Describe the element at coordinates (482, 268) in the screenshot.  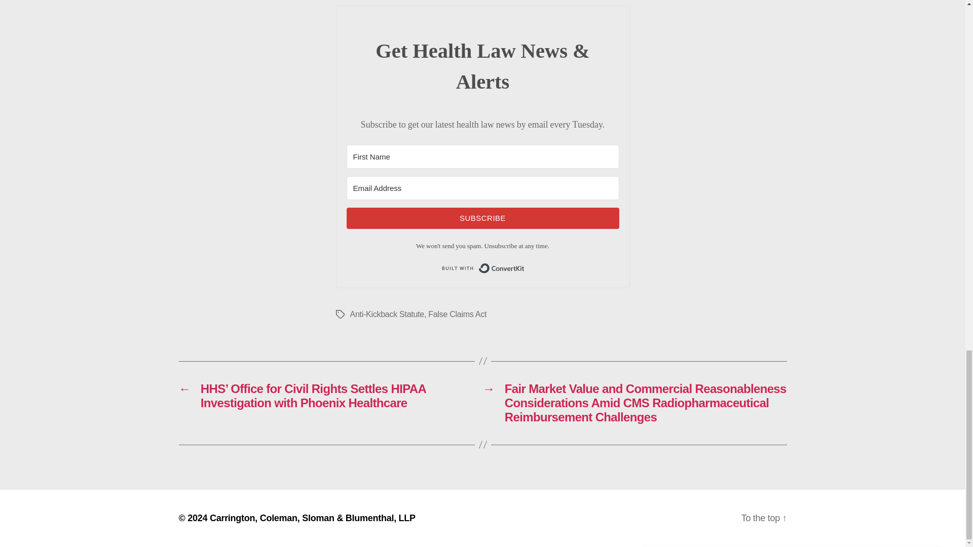
I see `Built with ConvertKit` at that location.